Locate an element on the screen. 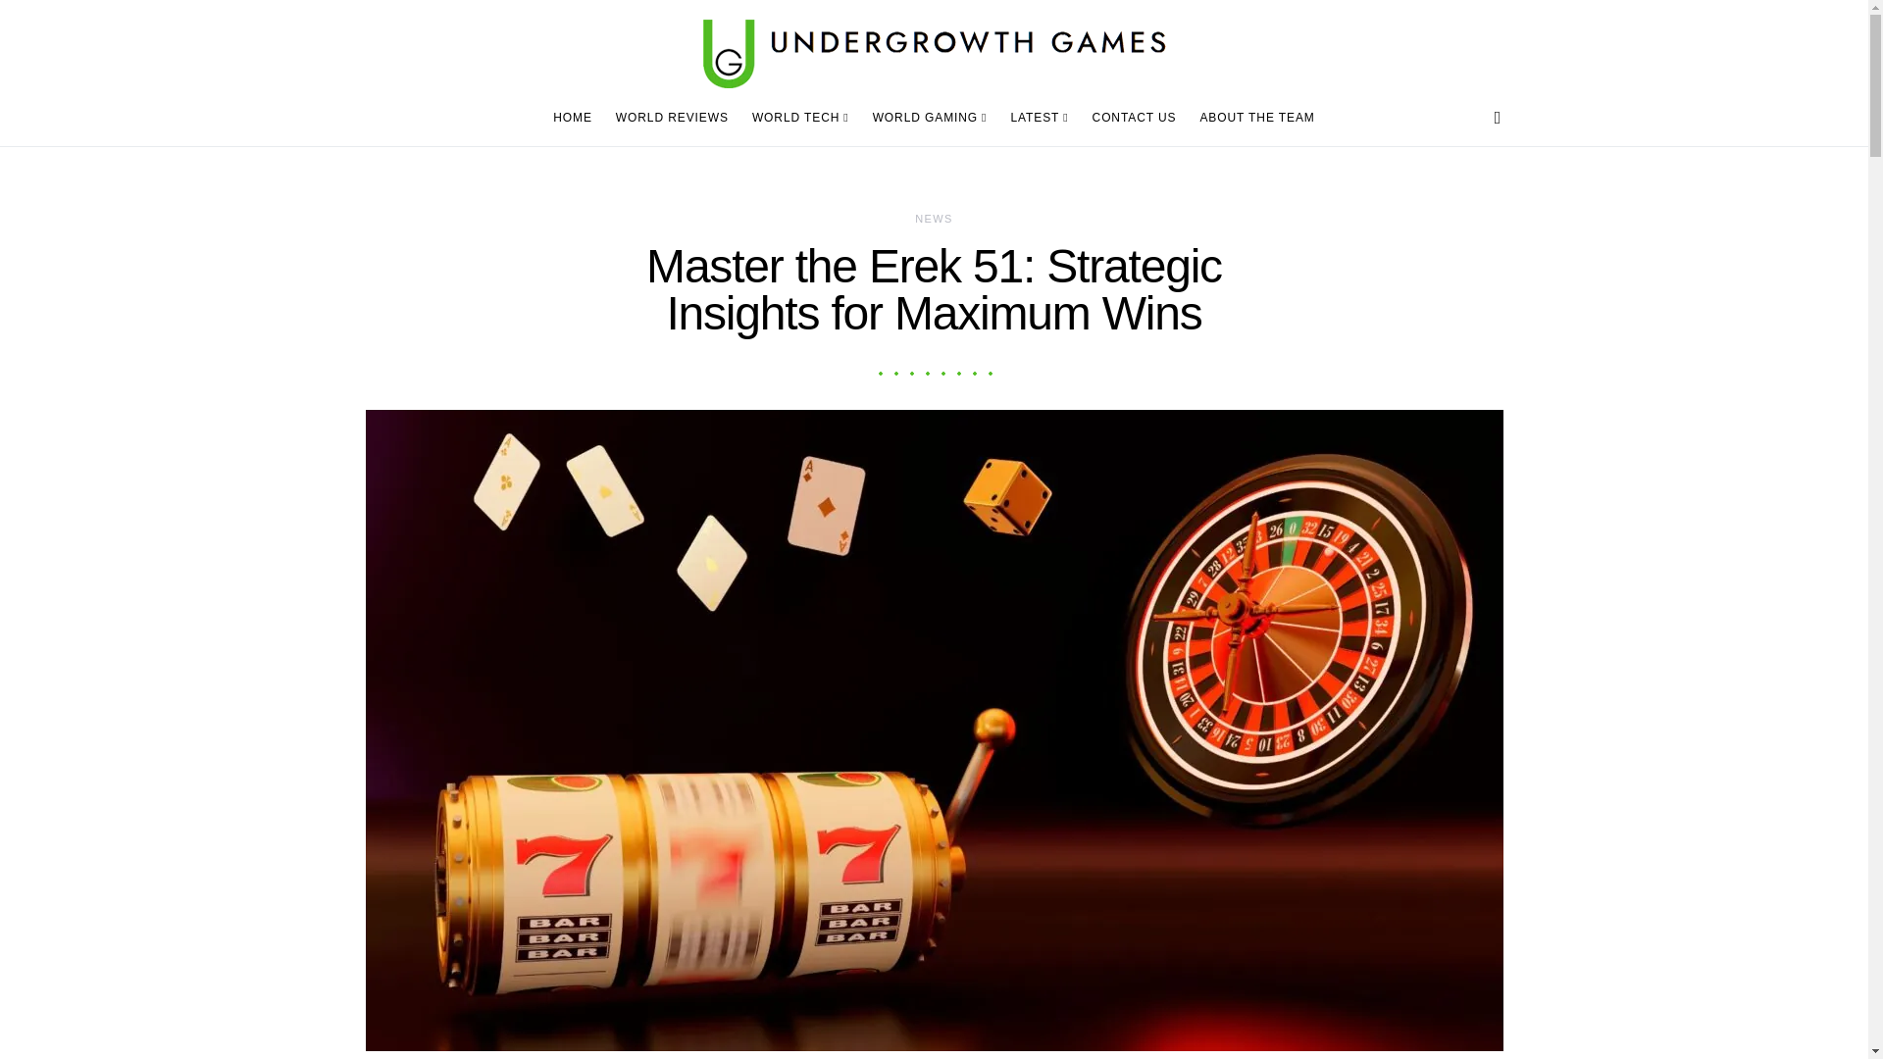 This screenshot has width=1883, height=1059. WORLD REVIEWS is located at coordinates (672, 118).